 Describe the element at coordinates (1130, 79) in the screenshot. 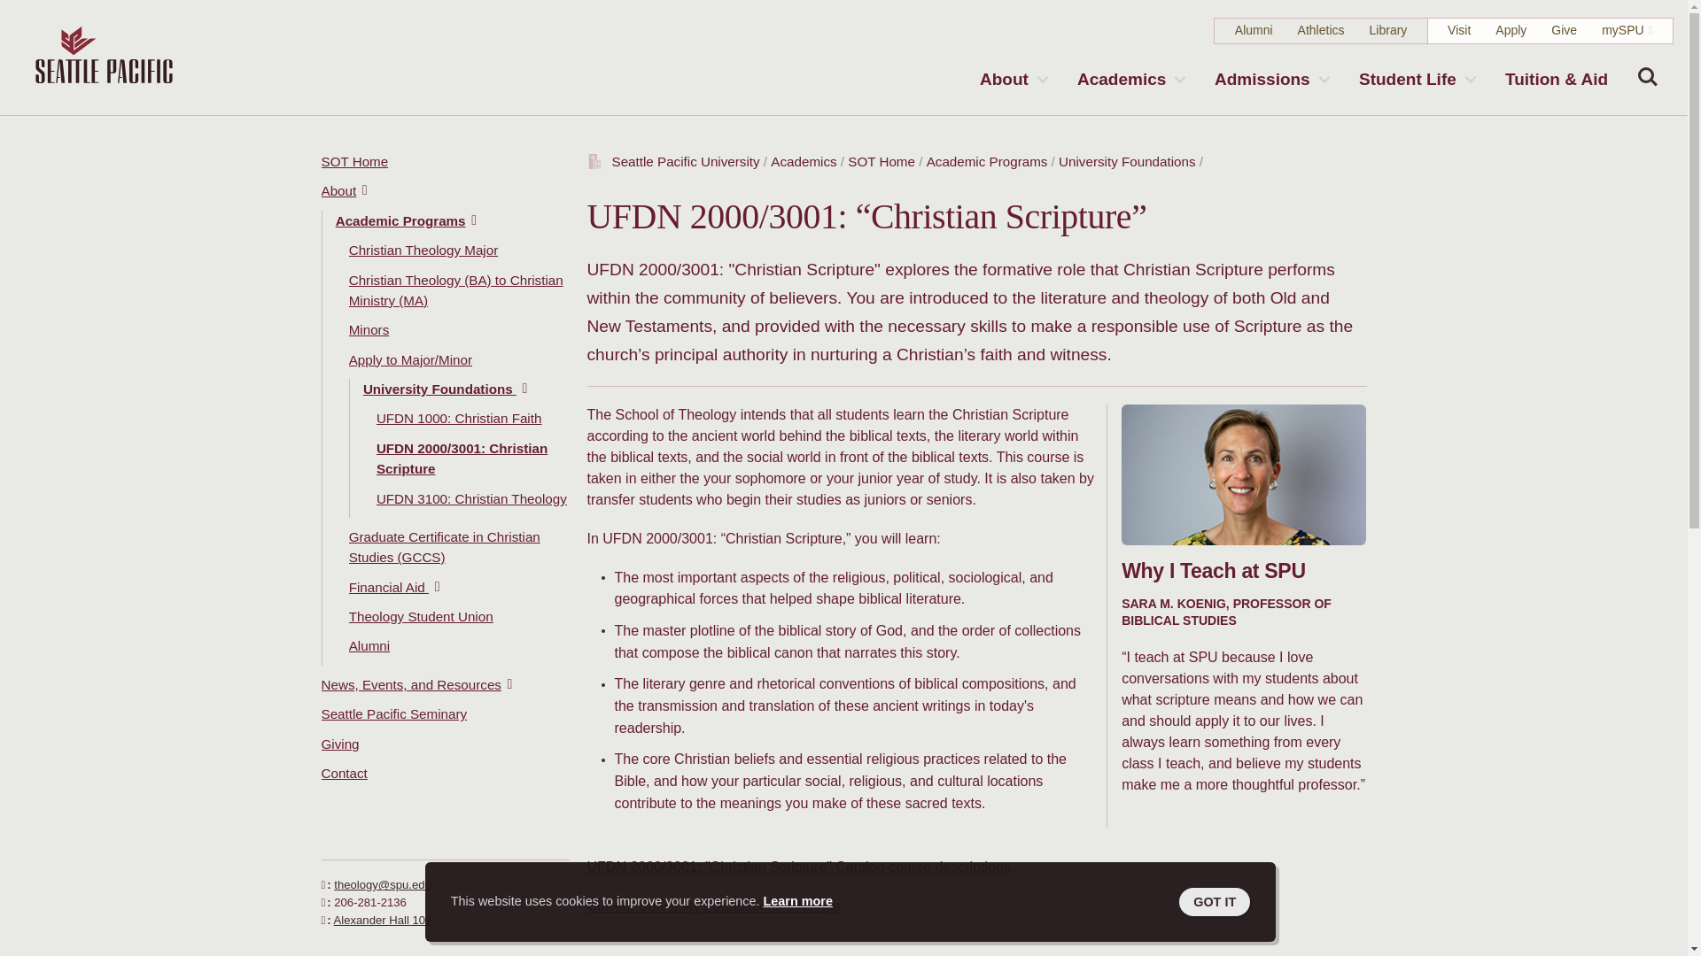

I see `Academics` at that location.